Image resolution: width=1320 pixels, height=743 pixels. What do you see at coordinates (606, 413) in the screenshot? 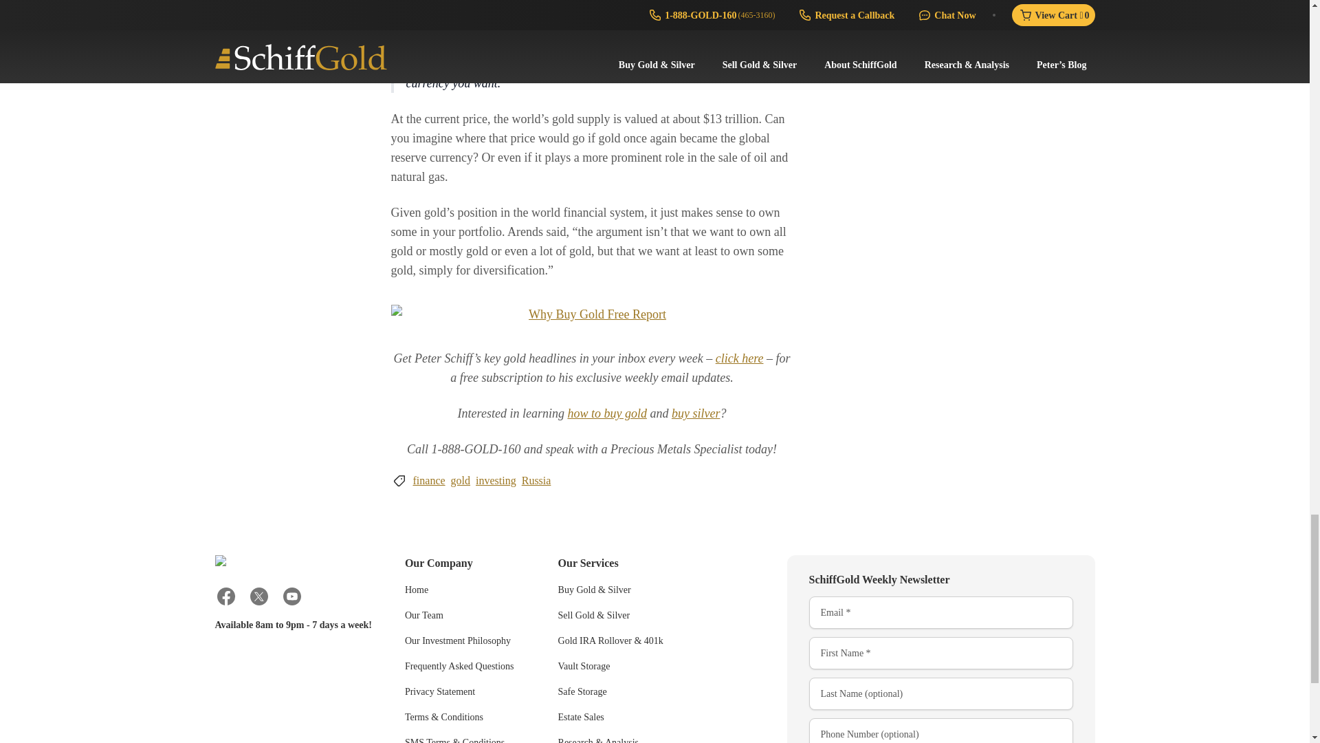
I see `how to buy gold` at bounding box center [606, 413].